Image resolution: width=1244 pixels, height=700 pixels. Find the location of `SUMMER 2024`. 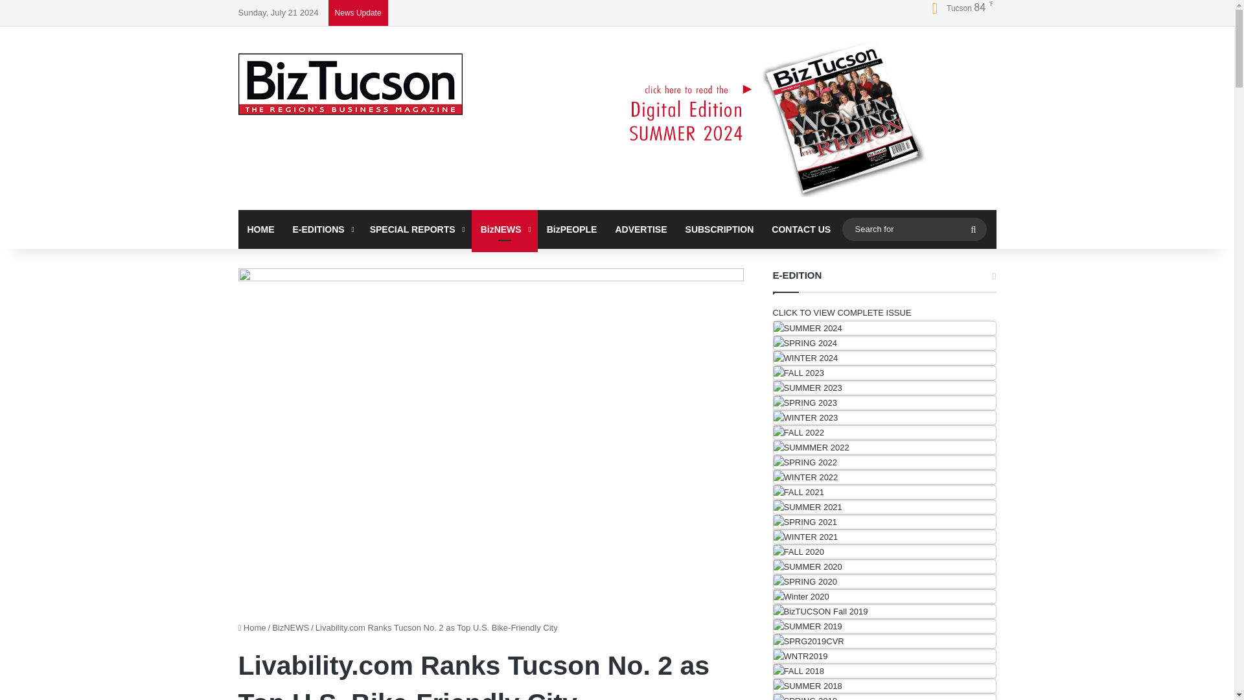

SUMMER 2024 is located at coordinates (807, 328).